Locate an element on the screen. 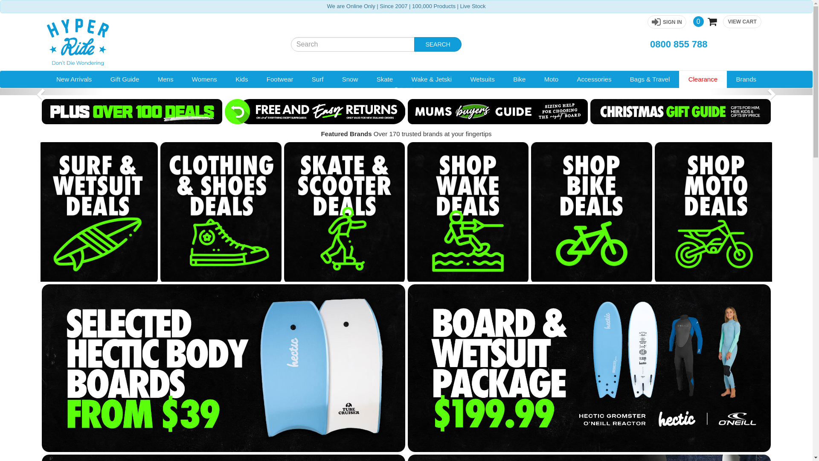 The image size is (819, 461). 0 VIEW CART is located at coordinates (727, 23).